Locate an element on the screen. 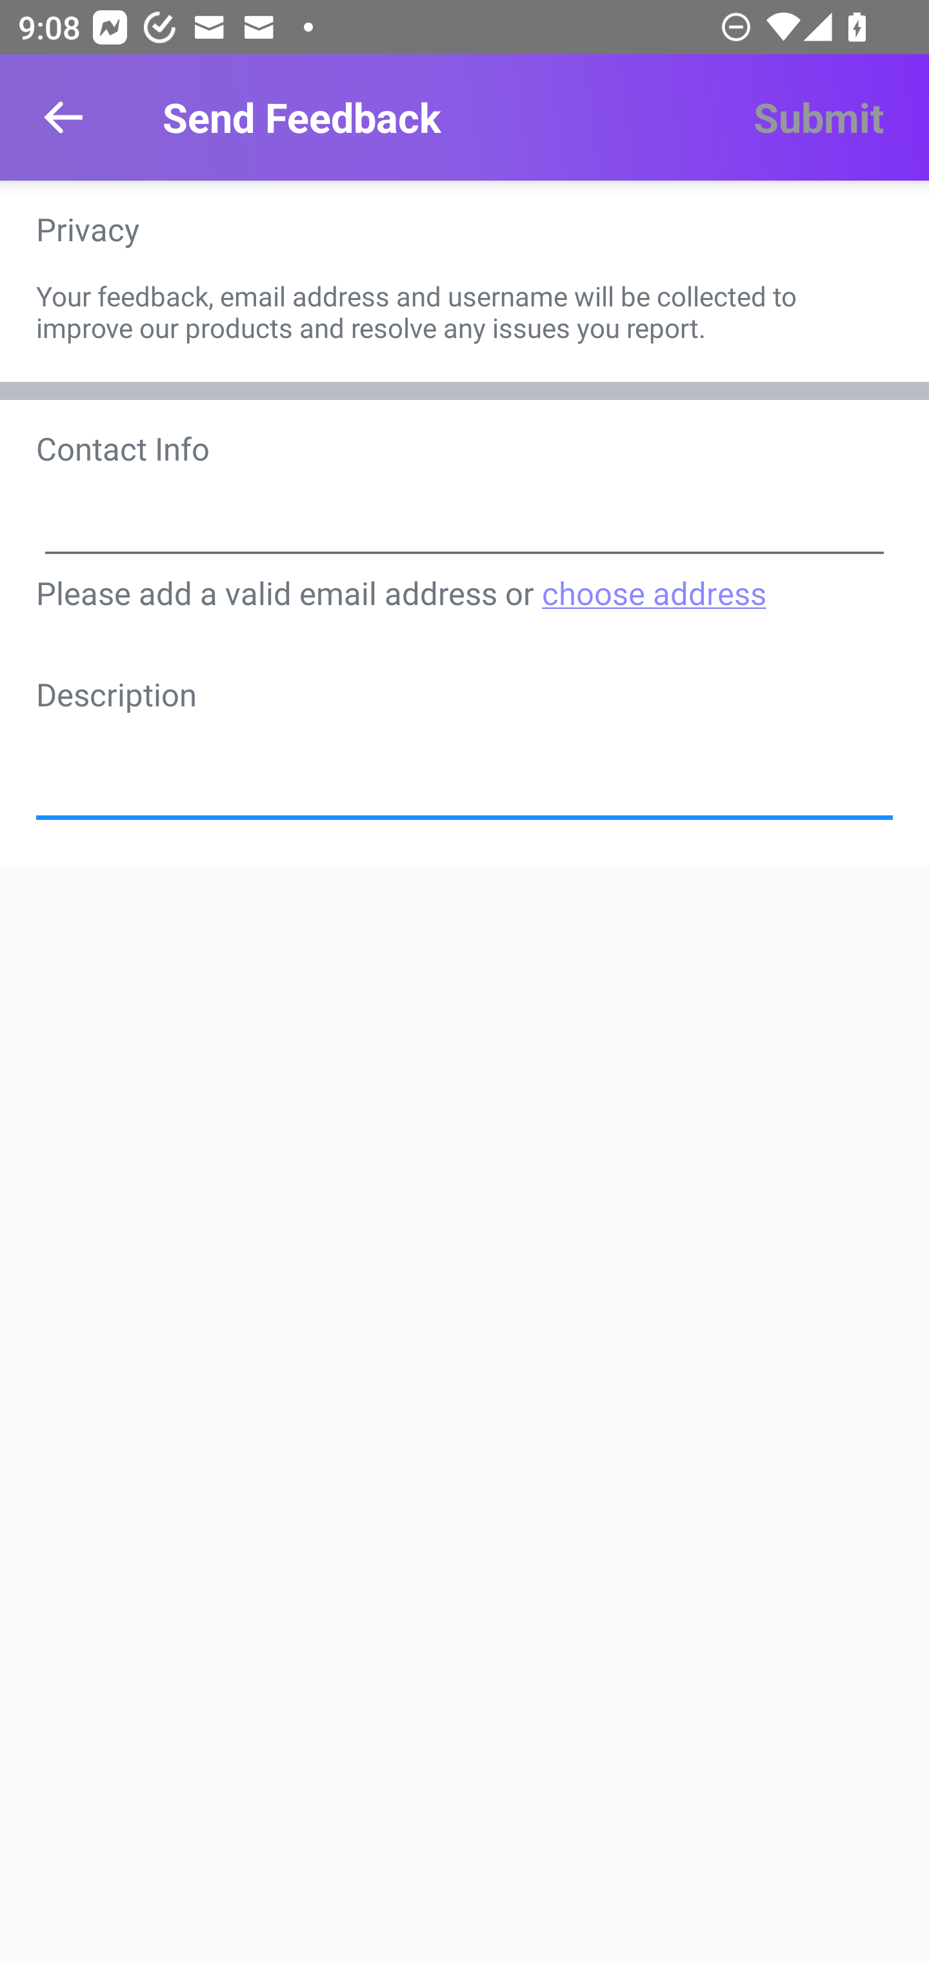 The image size is (929, 1961). choose address is located at coordinates (653, 592).